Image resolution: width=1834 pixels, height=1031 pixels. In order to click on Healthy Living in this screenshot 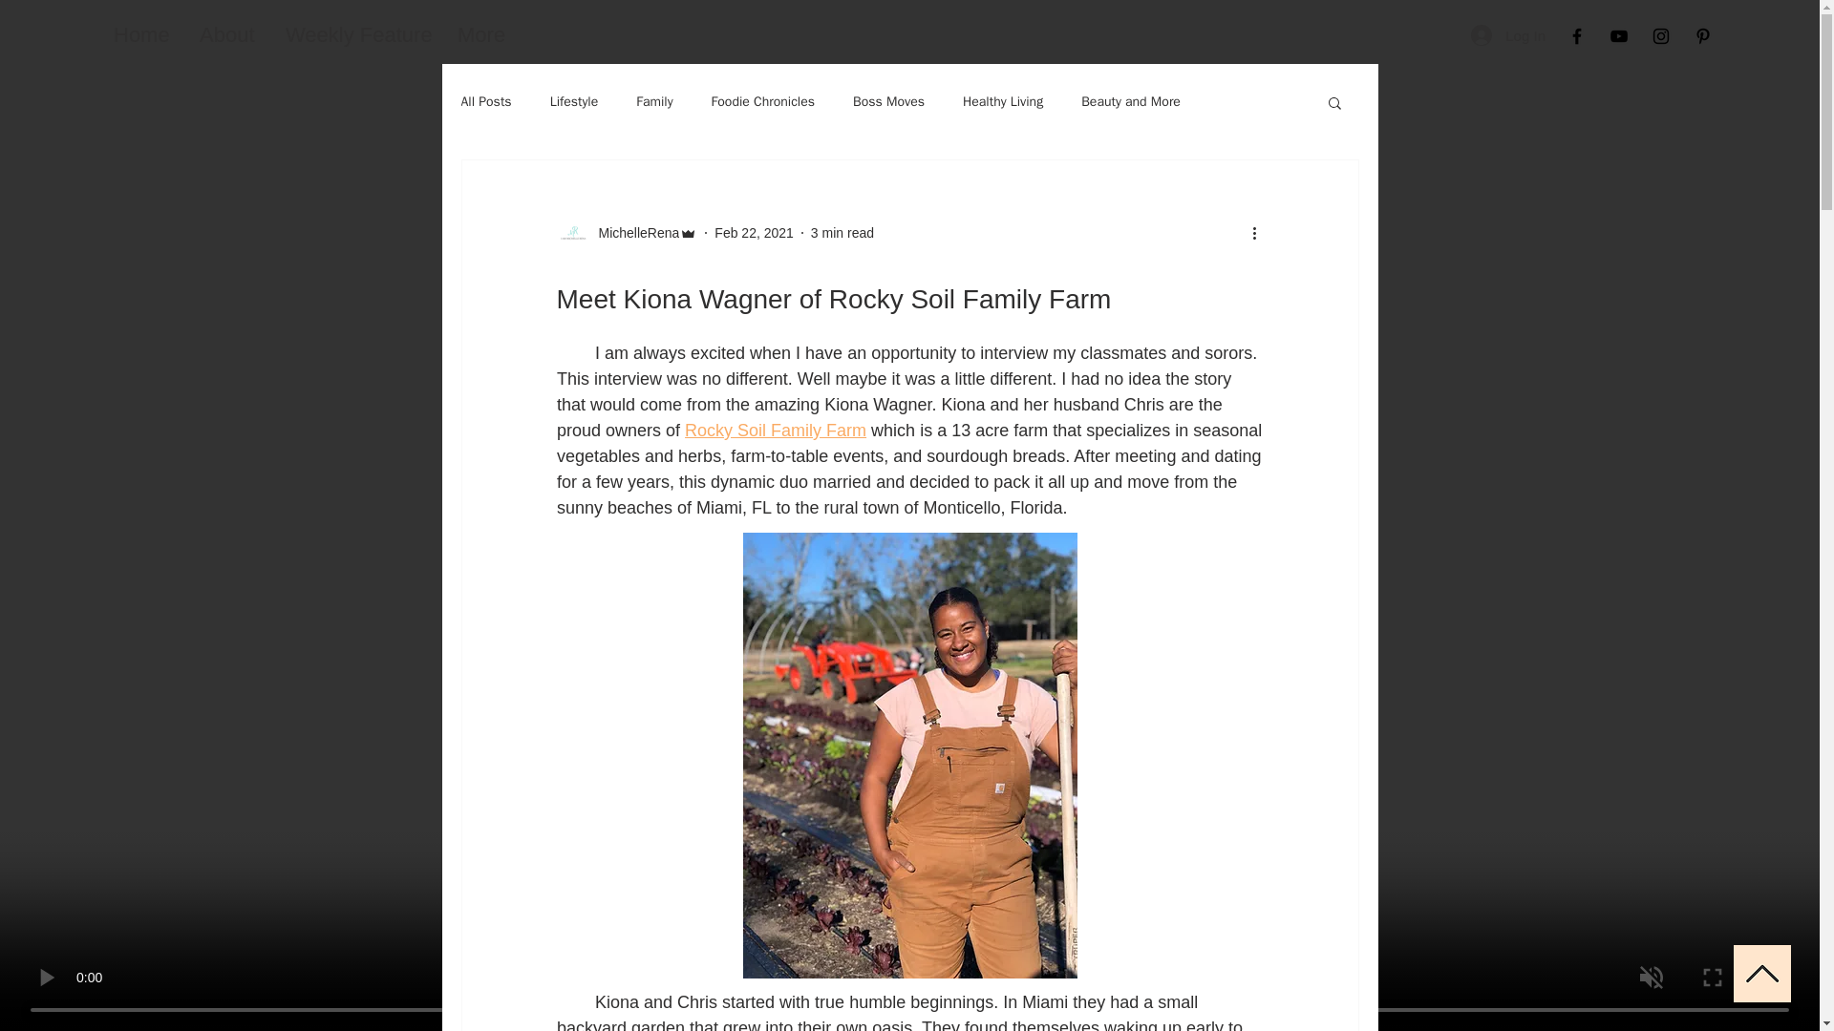, I will do `click(1003, 101)`.